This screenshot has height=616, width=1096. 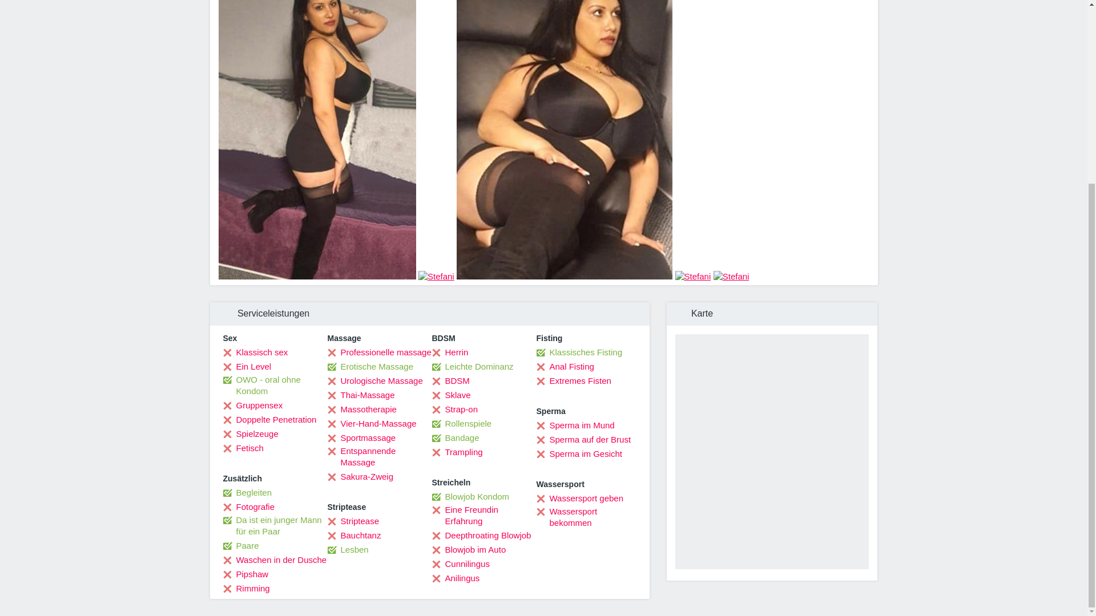 What do you see at coordinates (240, 545) in the screenshot?
I see `Paare` at bounding box center [240, 545].